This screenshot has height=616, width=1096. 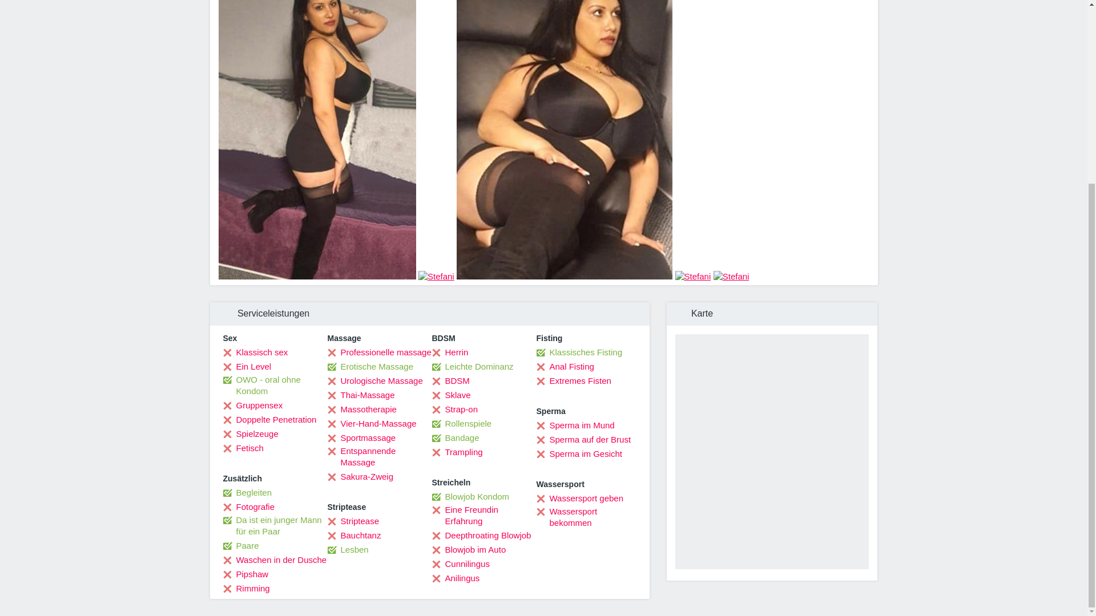 What do you see at coordinates (240, 545) in the screenshot?
I see `Paare` at bounding box center [240, 545].